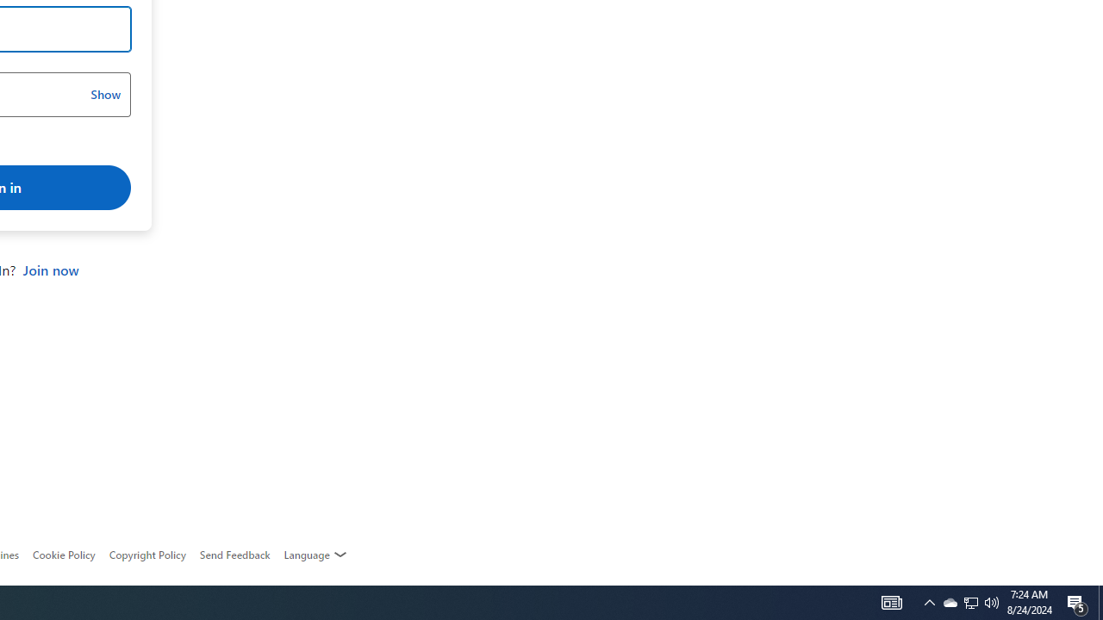  Describe the element at coordinates (146, 555) in the screenshot. I see `Copyright Policy` at that location.